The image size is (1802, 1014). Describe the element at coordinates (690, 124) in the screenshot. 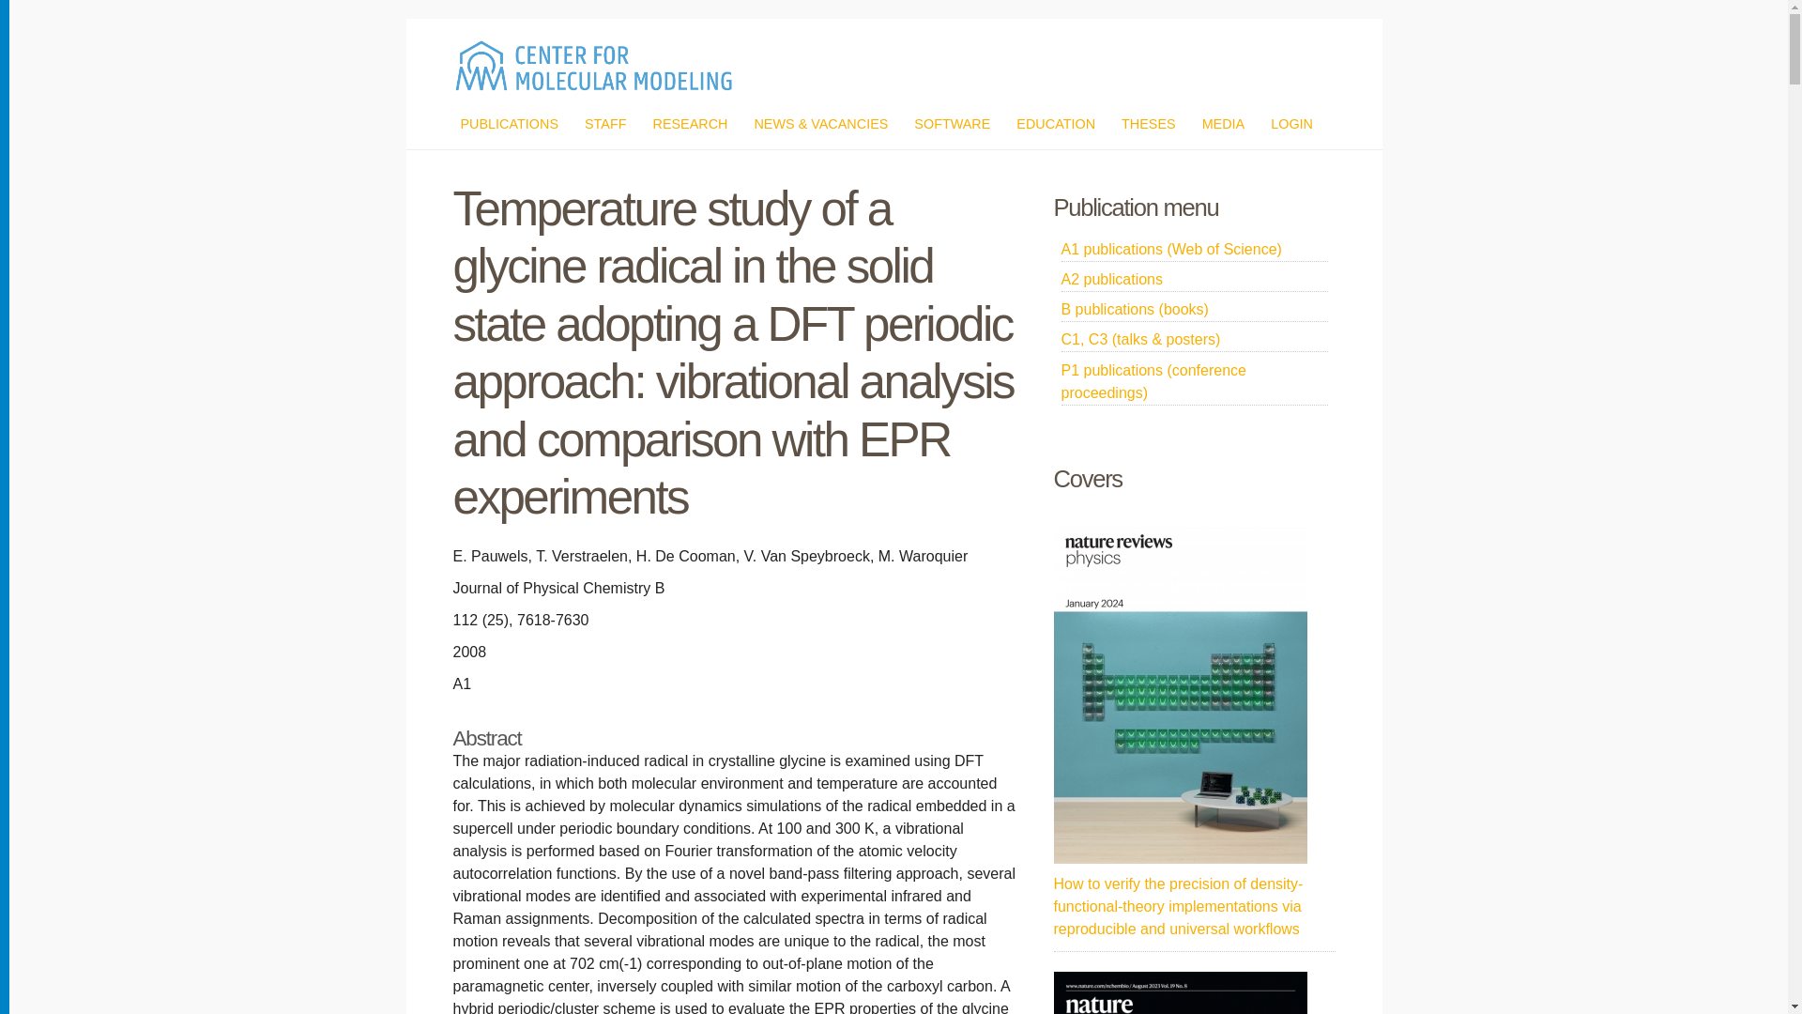

I see `RESEARCH` at that location.